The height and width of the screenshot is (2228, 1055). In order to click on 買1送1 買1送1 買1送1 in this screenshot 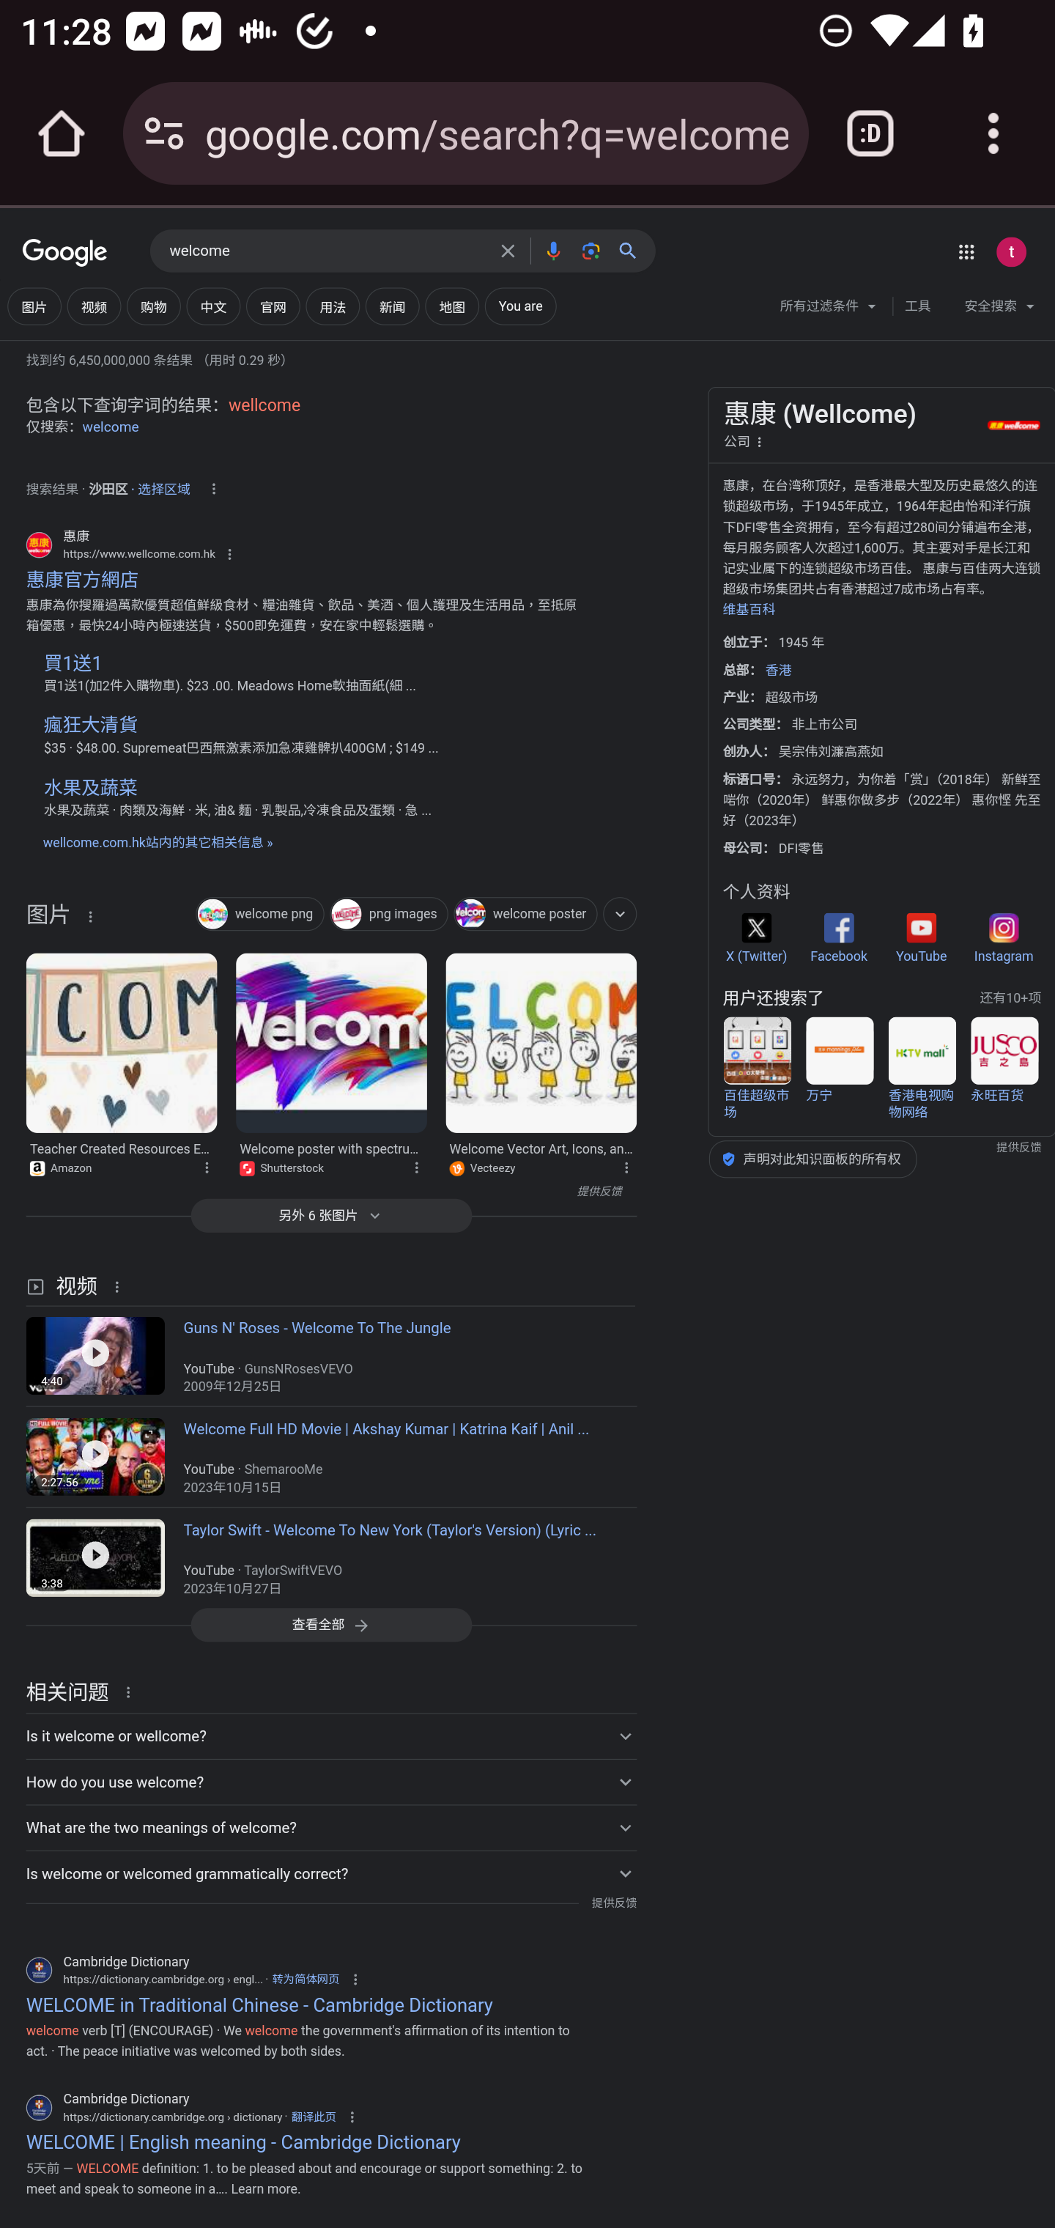, I will do `click(309, 664)`.